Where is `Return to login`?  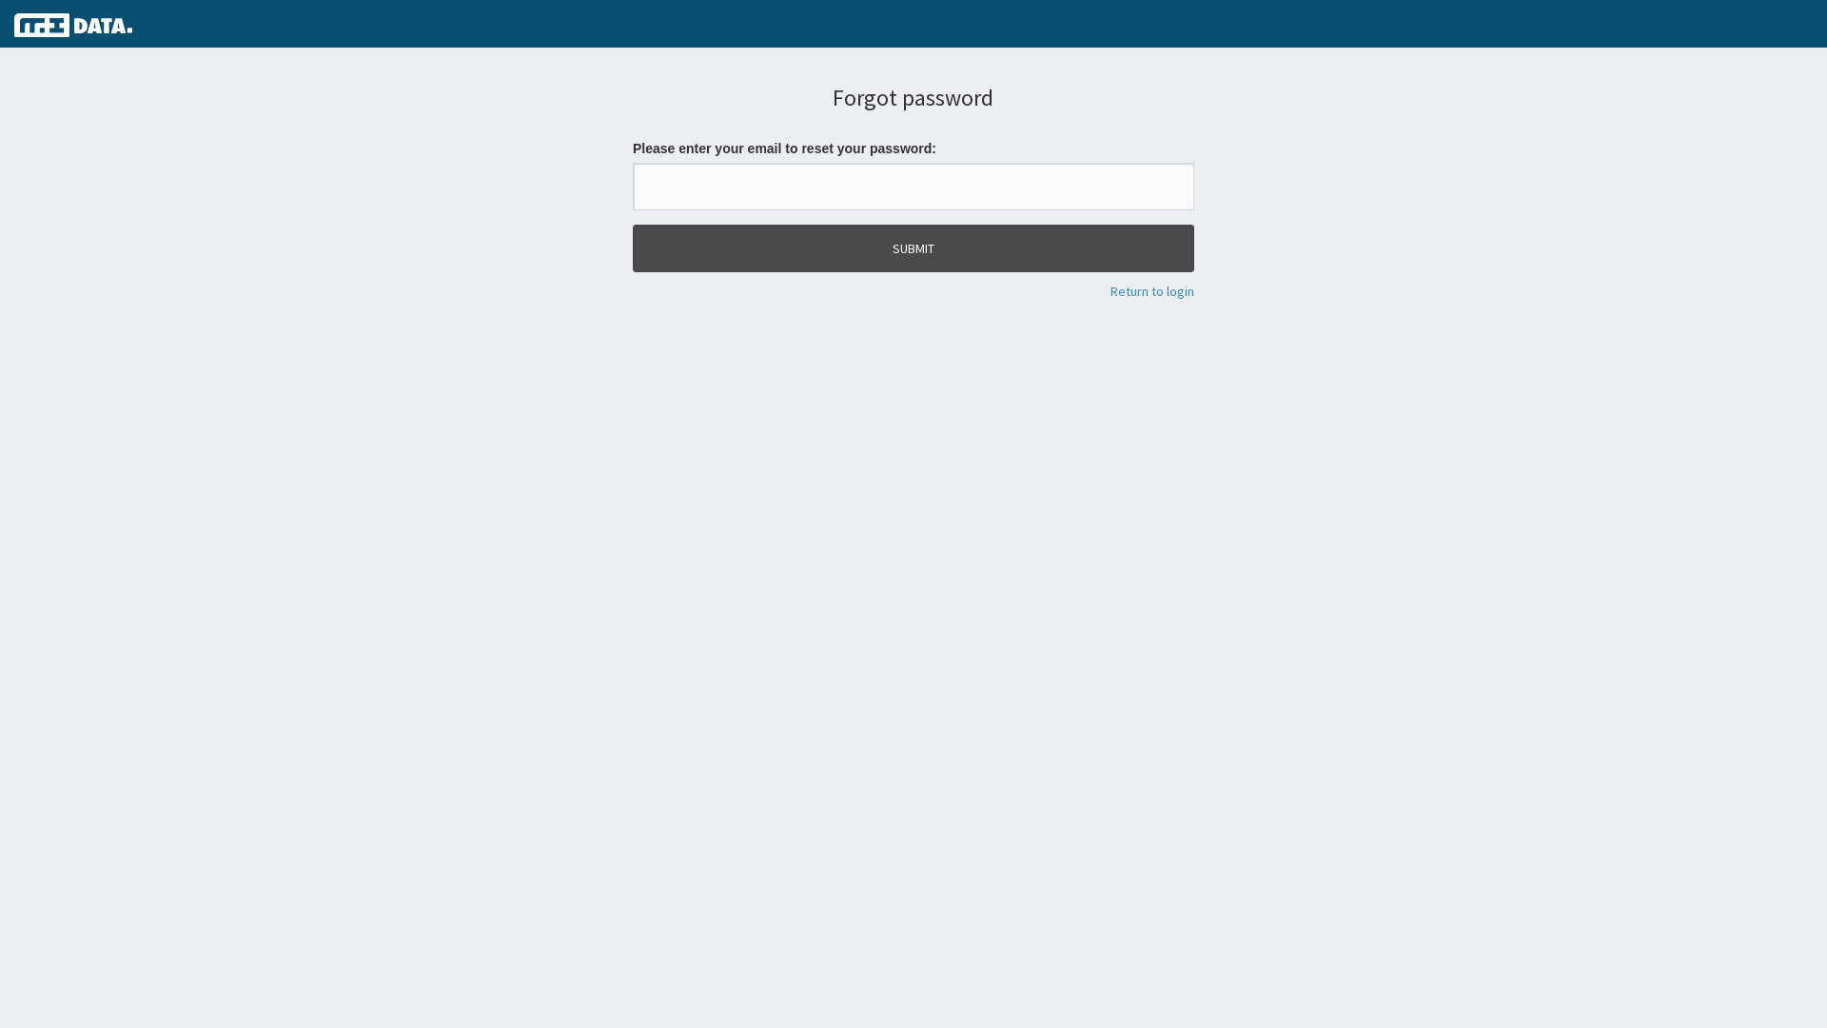
Return to login is located at coordinates (1152, 291).